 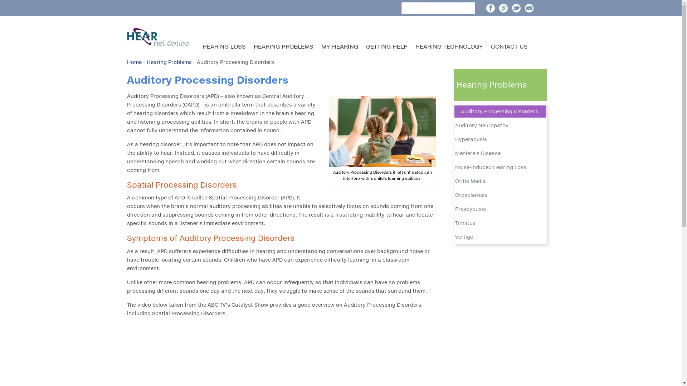 What do you see at coordinates (500, 195) in the screenshot?
I see `Otosclerosis` at bounding box center [500, 195].